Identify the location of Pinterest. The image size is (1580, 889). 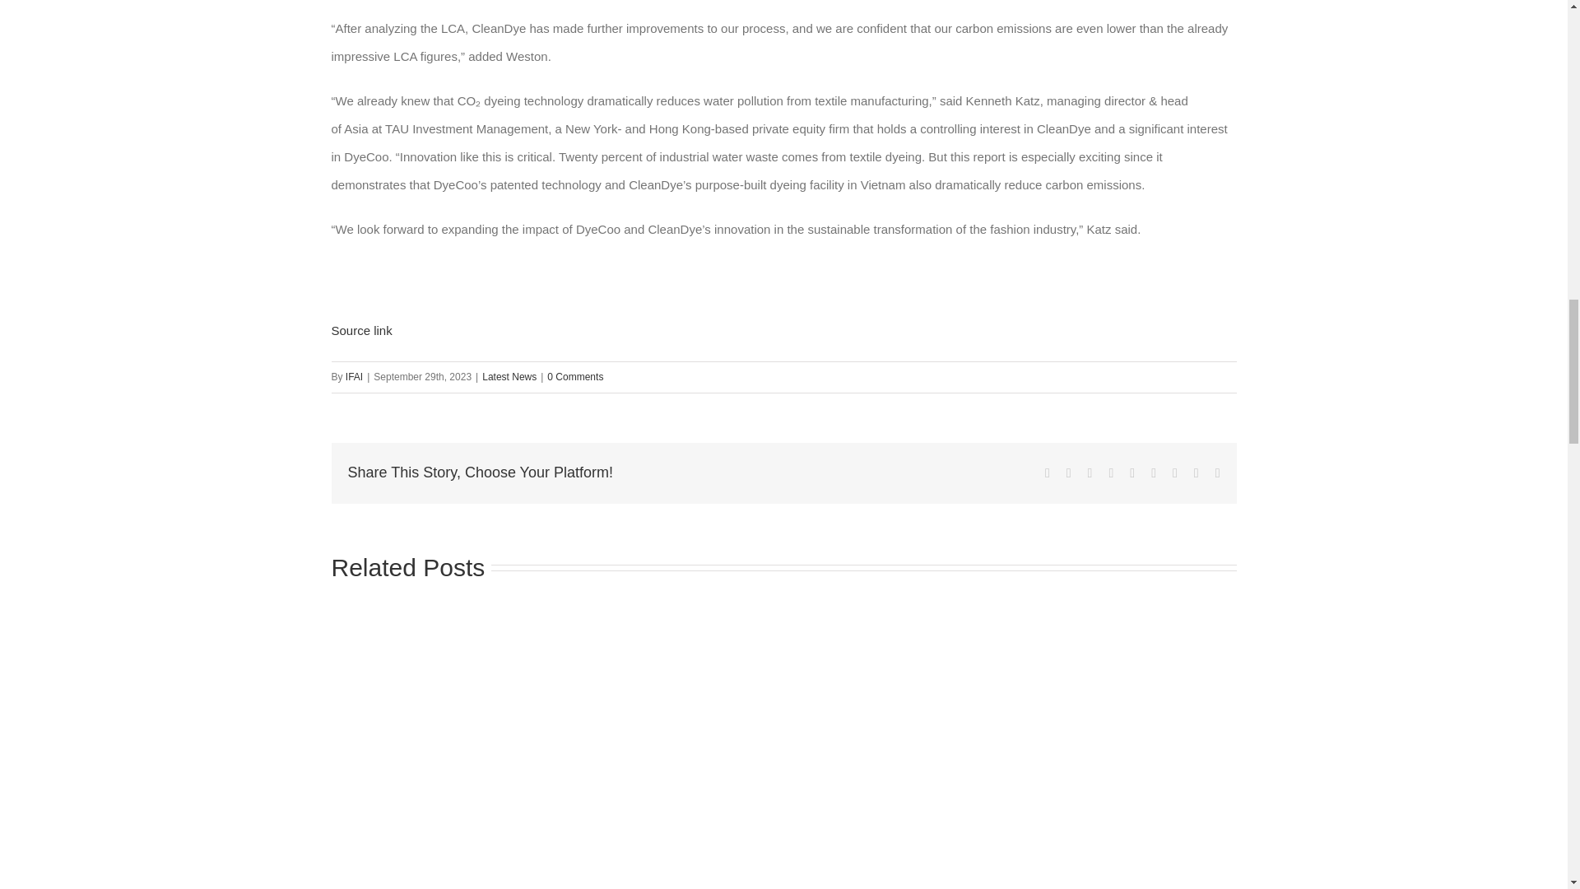
(1174, 473).